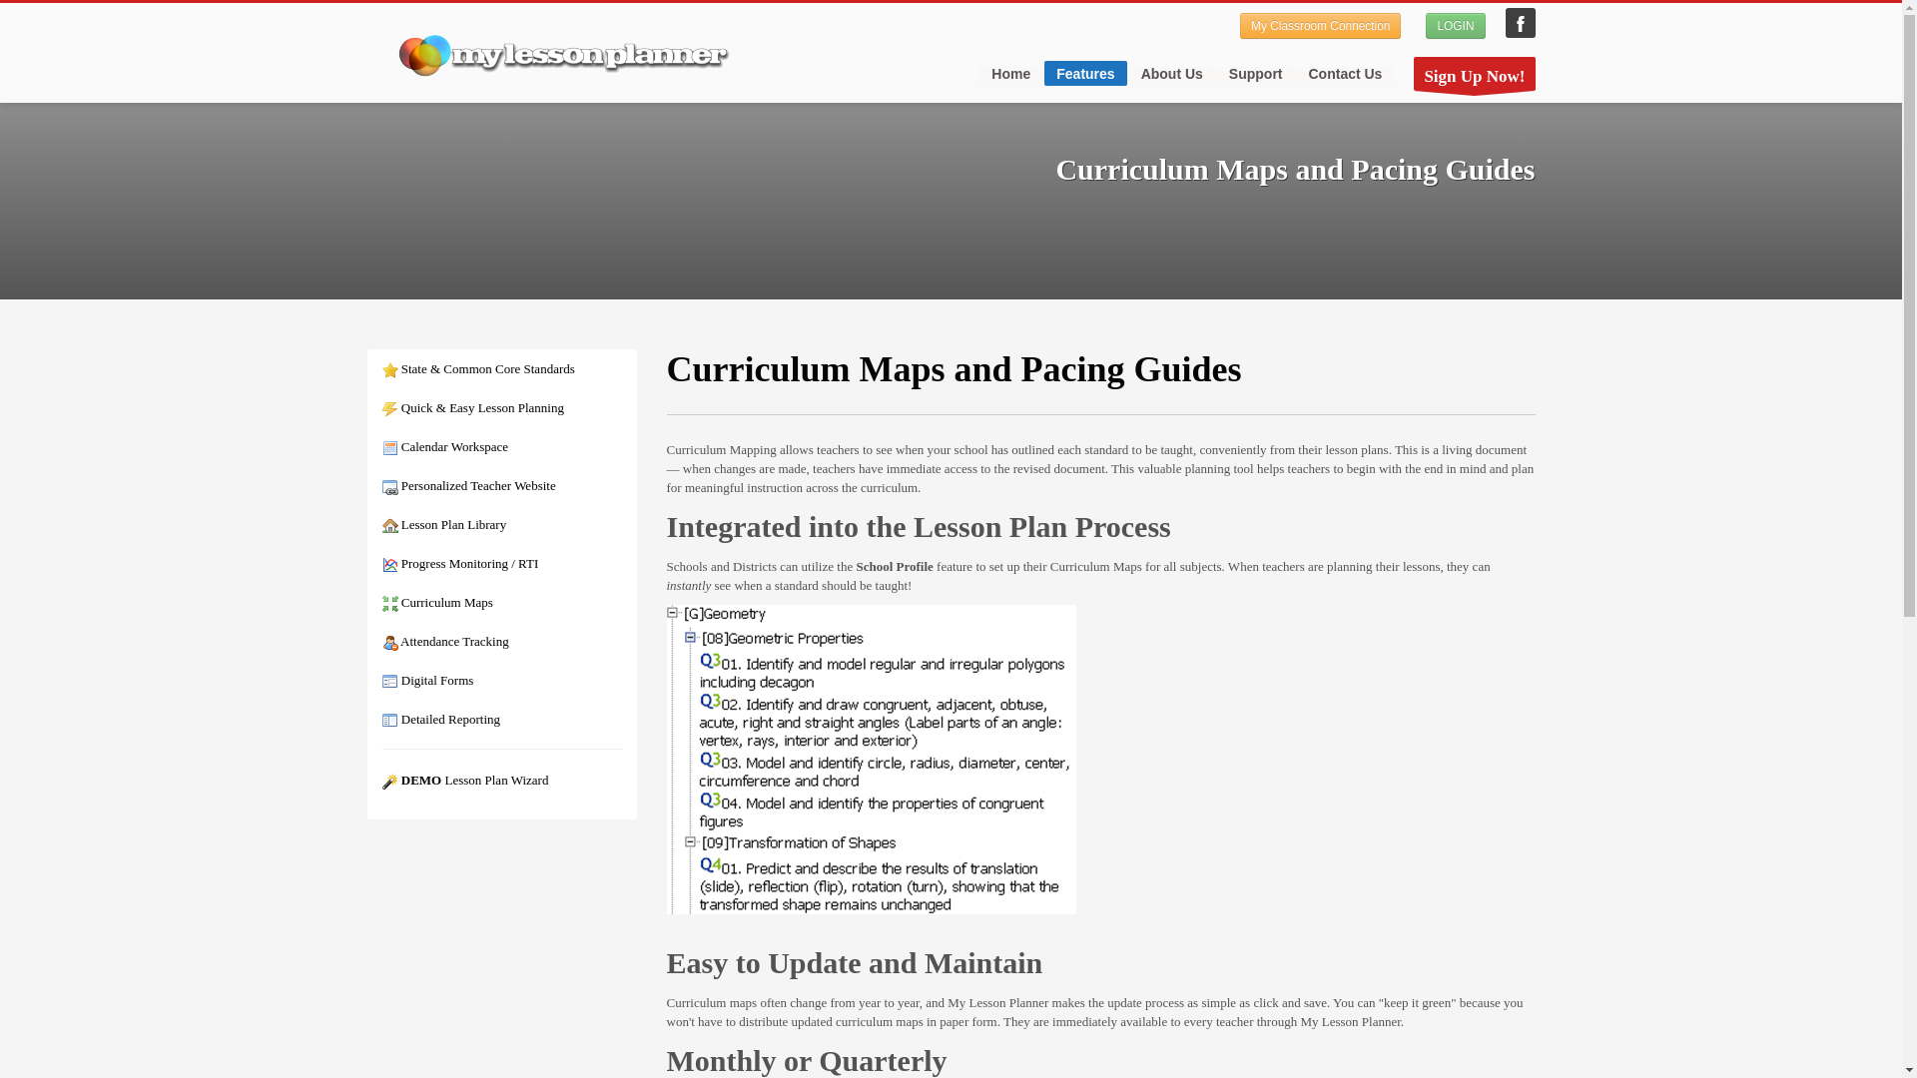 This screenshot has height=1078, width=1917. I want to click on Attendance Tracking, so click(444, 641).